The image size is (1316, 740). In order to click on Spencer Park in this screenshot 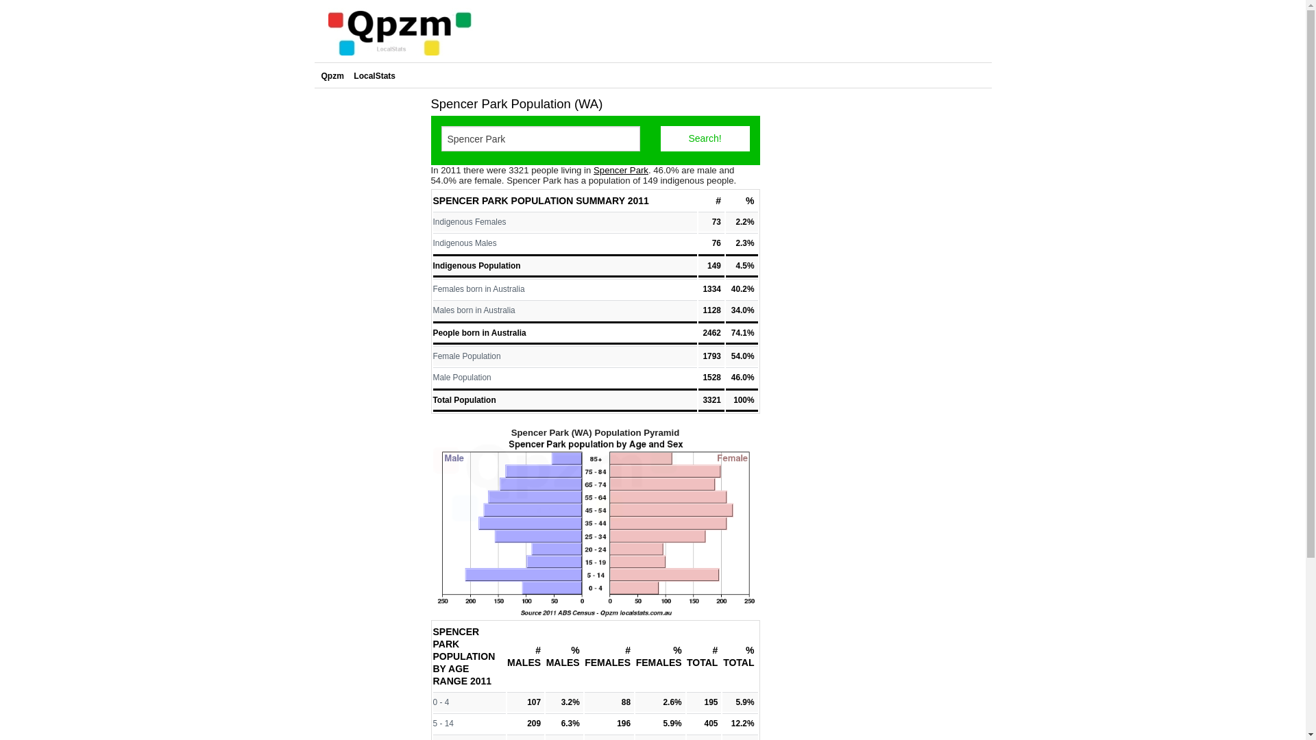, I will do `click(621, 170)`.